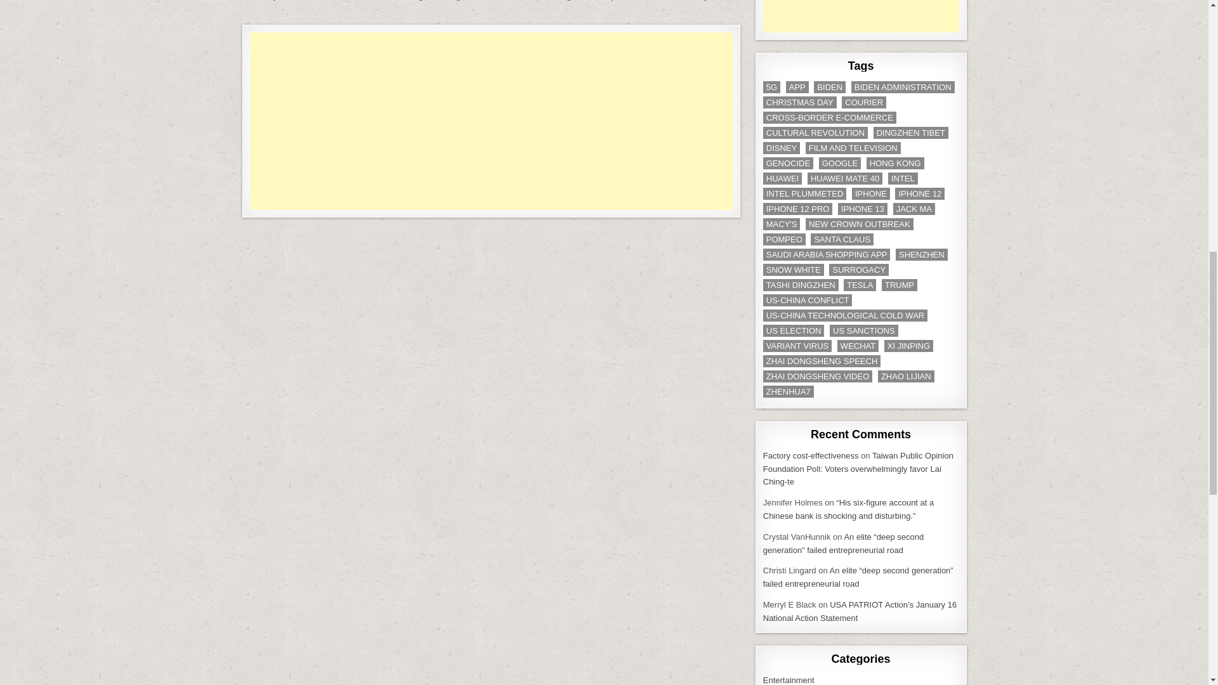  Describe the element at coordinates (903, 87) in the screenshot. I see `BIDEN ADMINISTRATION` at that location.